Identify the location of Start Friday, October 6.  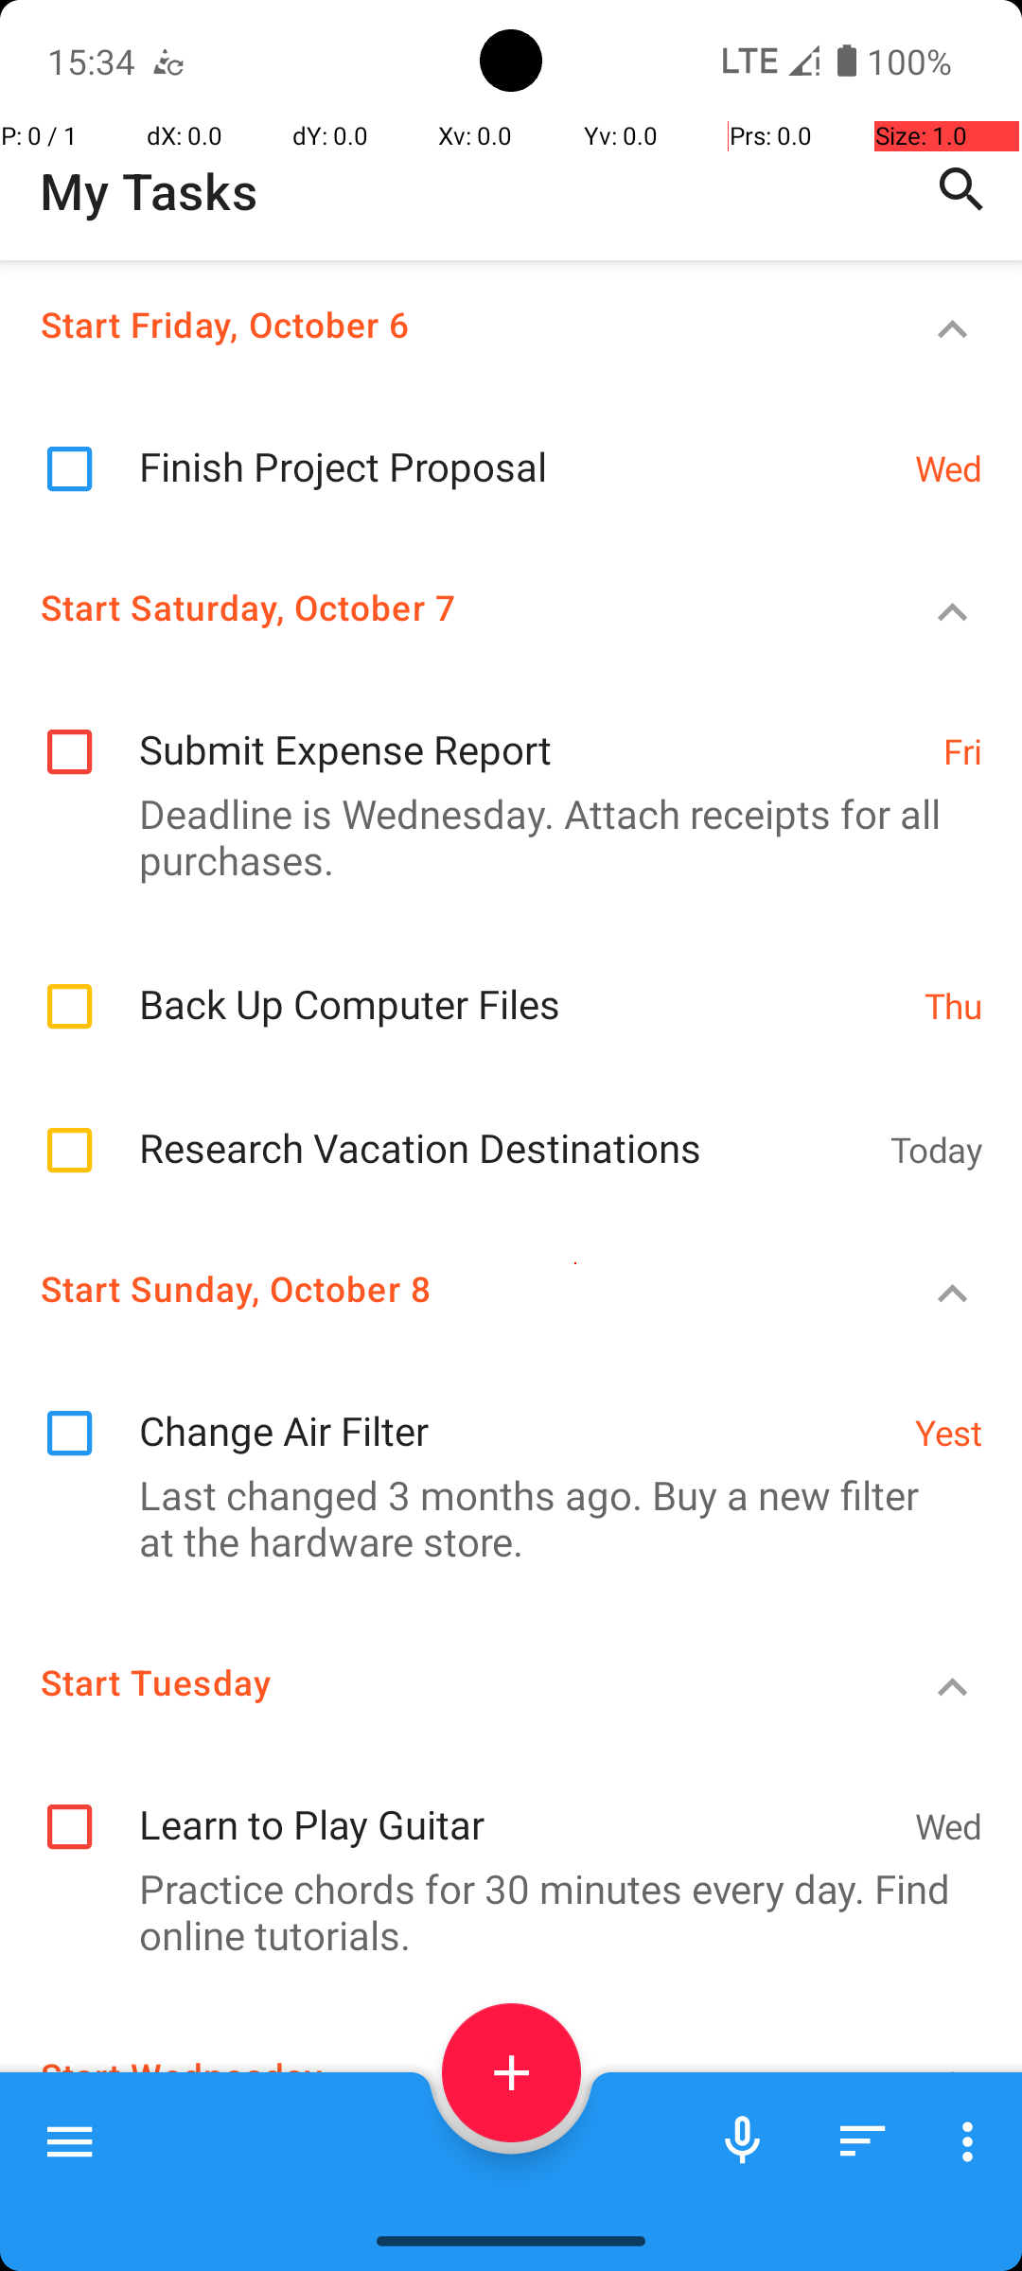
(441, 324).